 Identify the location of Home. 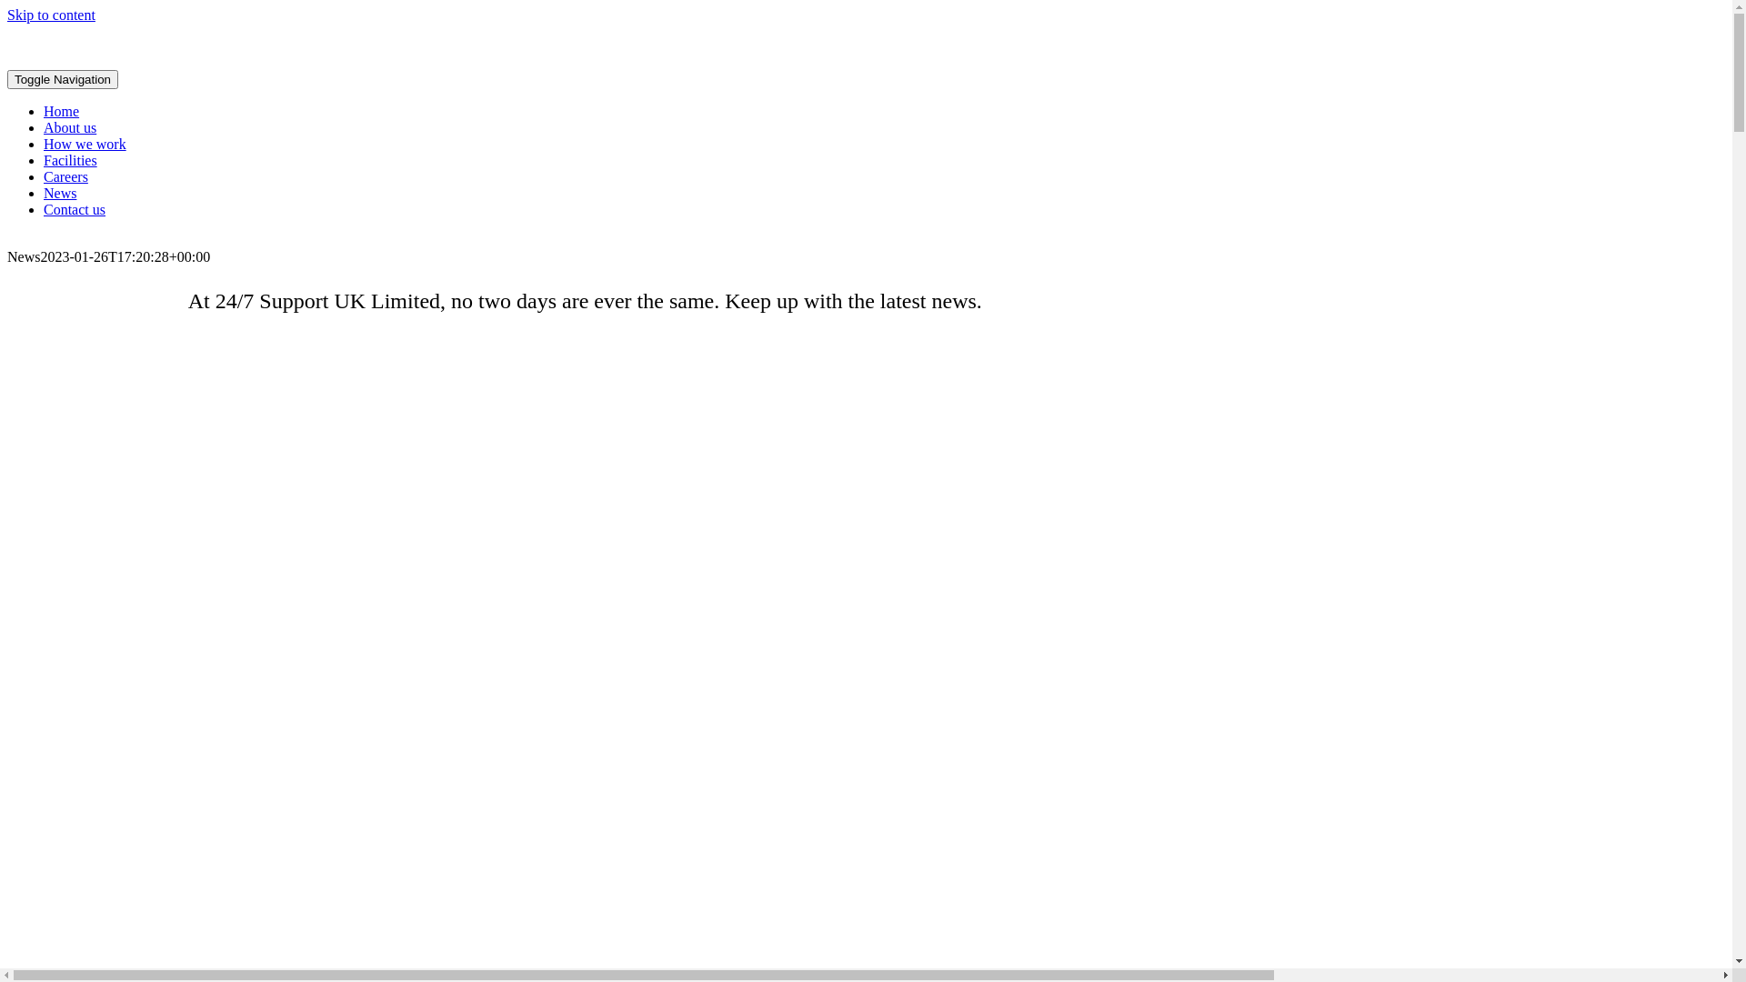
(62, 111).